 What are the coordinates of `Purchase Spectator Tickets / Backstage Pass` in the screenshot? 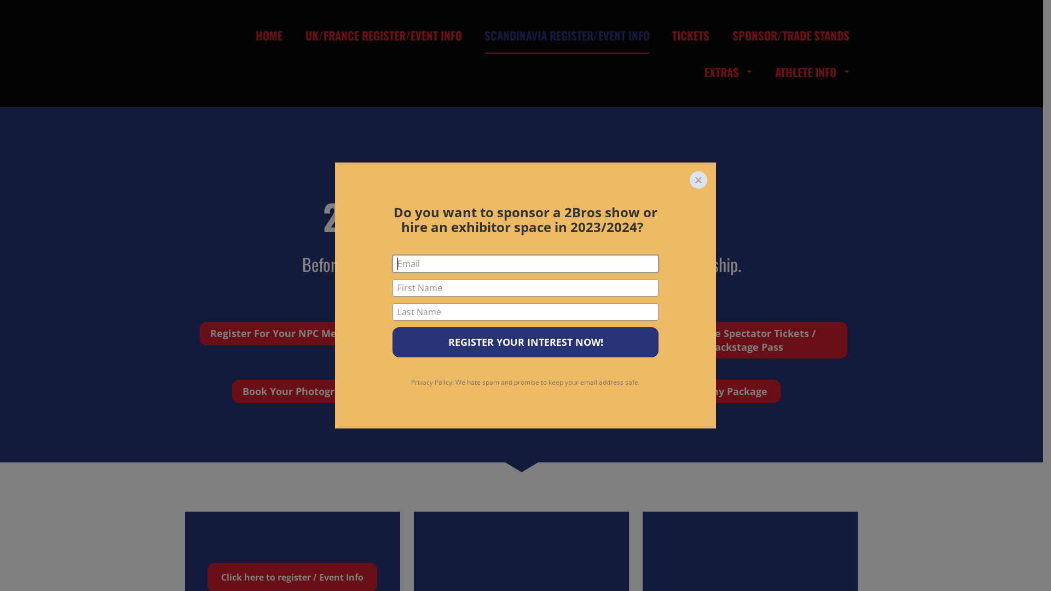 It's located at (746, 340).